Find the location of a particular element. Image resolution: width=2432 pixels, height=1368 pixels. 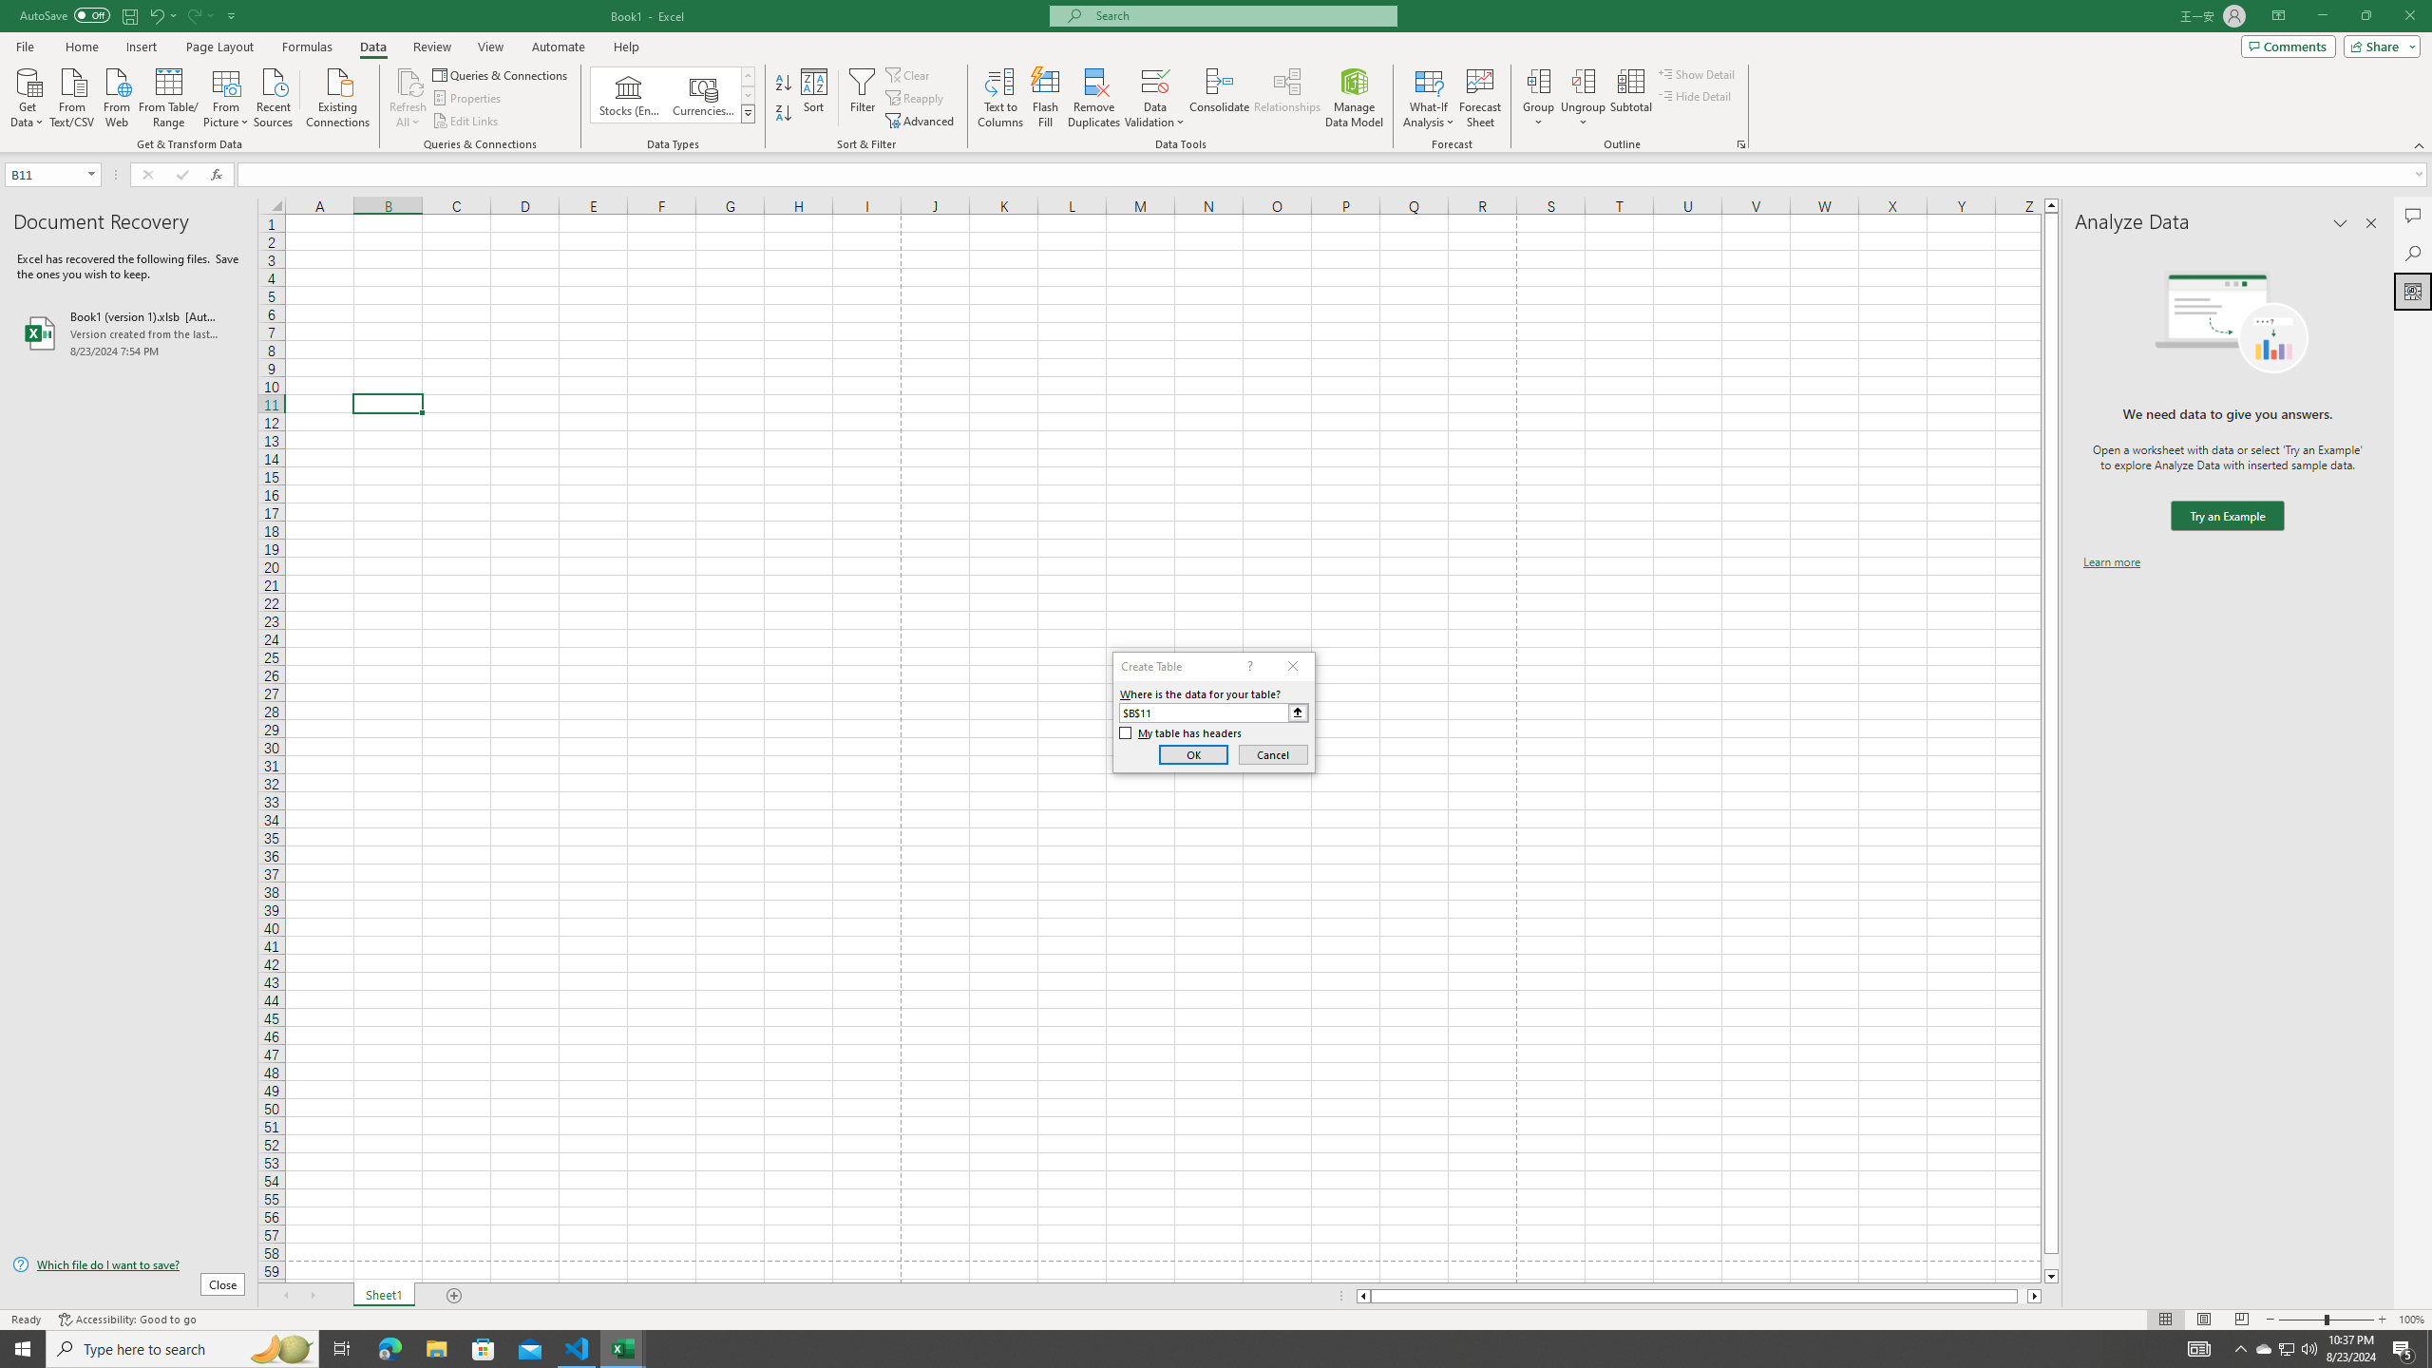

Forecast Sheet is located at coordinates (1480, 98).